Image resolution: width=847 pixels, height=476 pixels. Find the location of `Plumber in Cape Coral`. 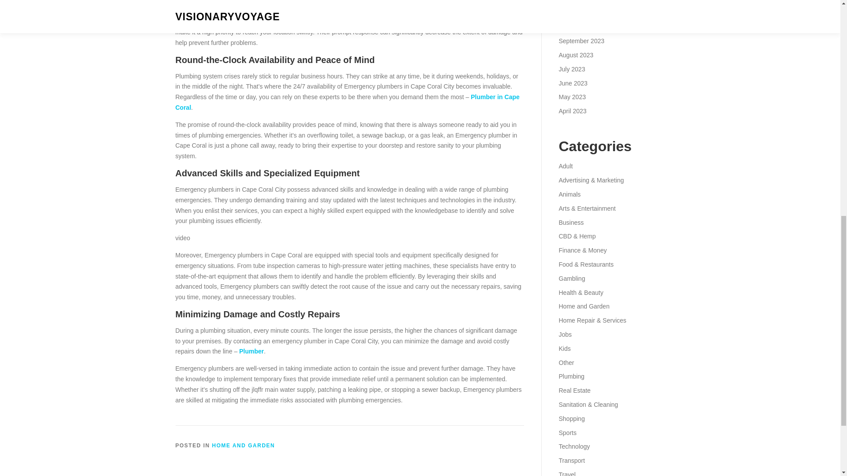

Plumber in Cape Coral is located at coordinates (348, 102).